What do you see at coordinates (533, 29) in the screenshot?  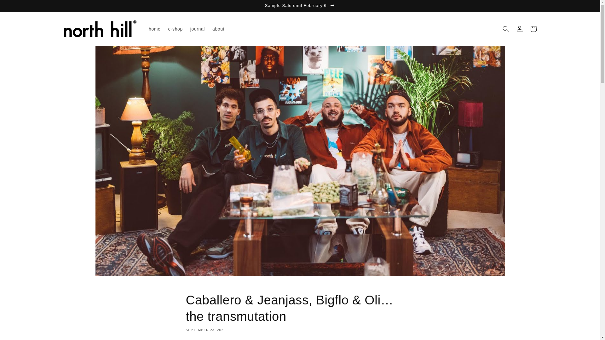 I see `Cart` at bounding box center [533, 29].